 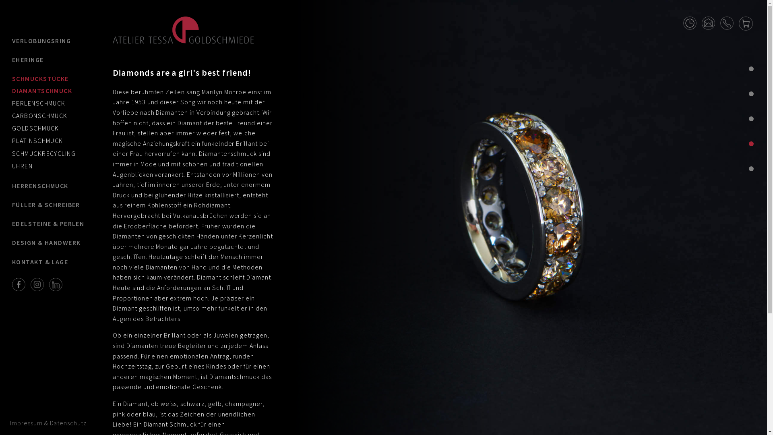 I want to click on DESIGN & HANDWERK, so click(x=49, y=242).